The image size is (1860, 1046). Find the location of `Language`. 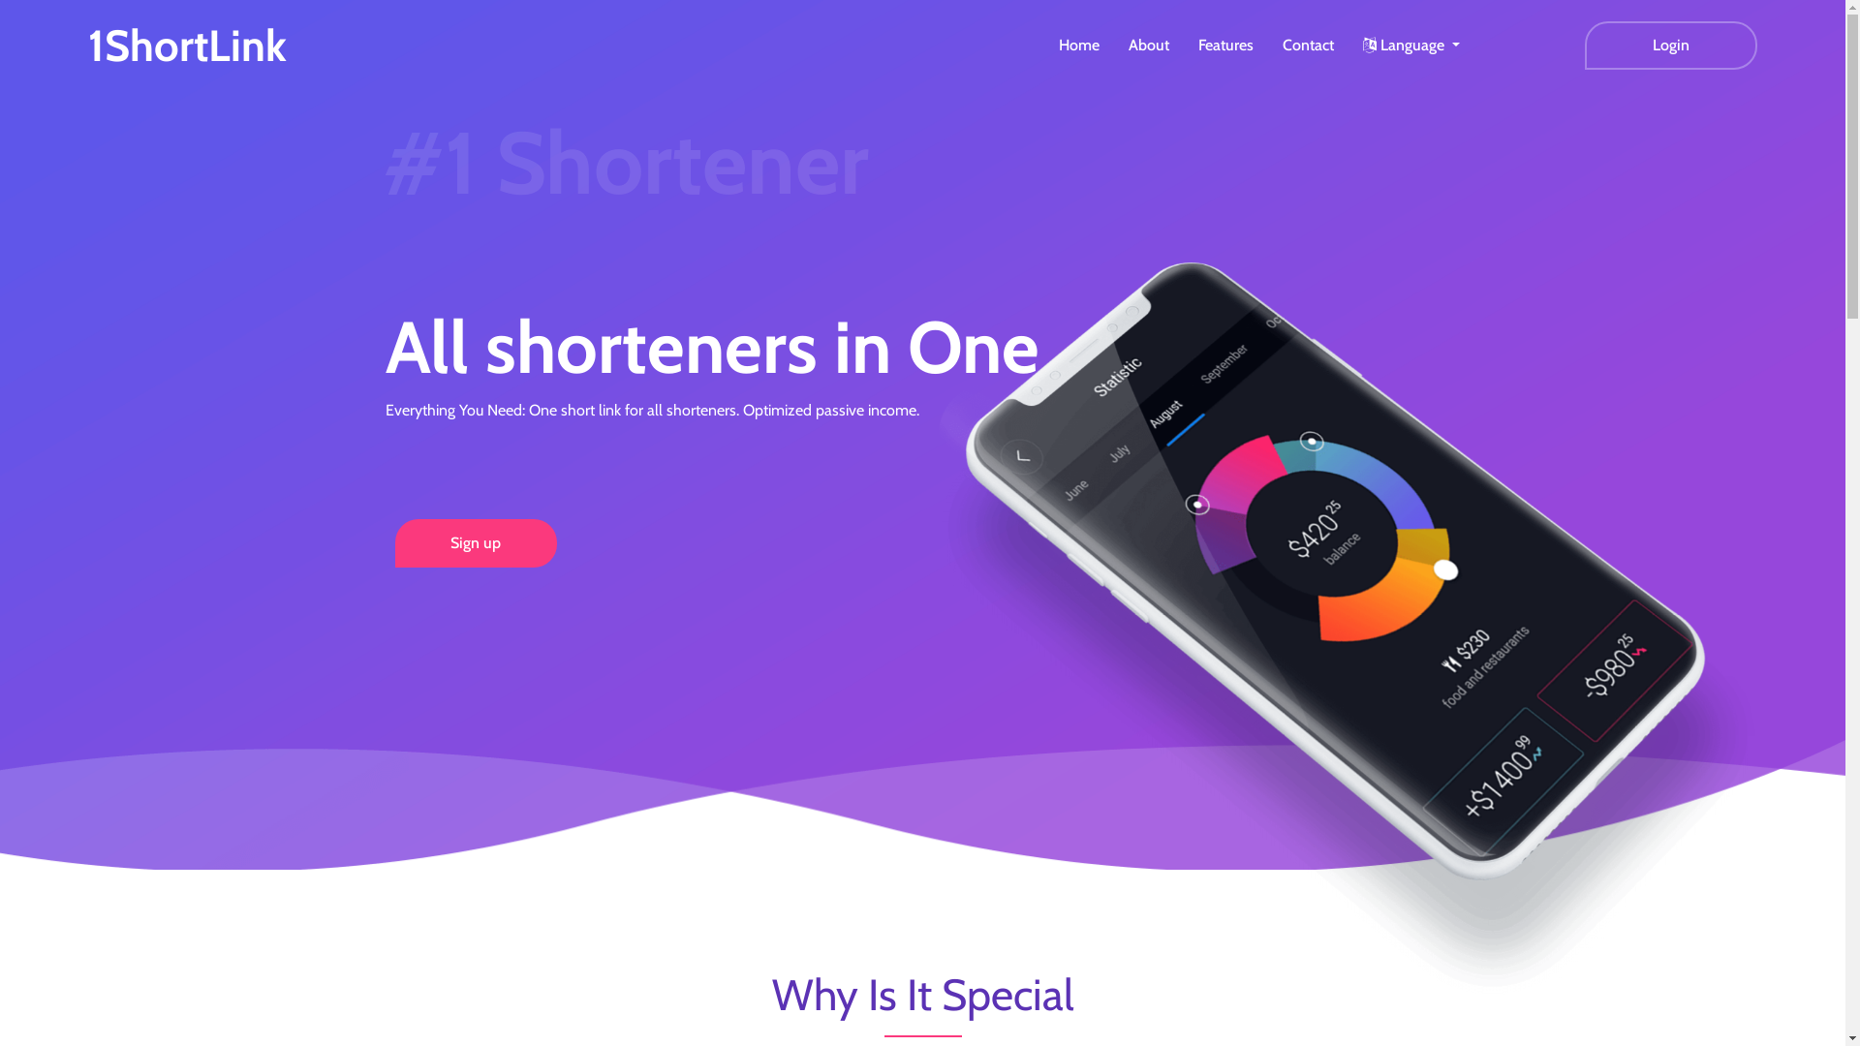

Language is located at coordinates (1411, 46).